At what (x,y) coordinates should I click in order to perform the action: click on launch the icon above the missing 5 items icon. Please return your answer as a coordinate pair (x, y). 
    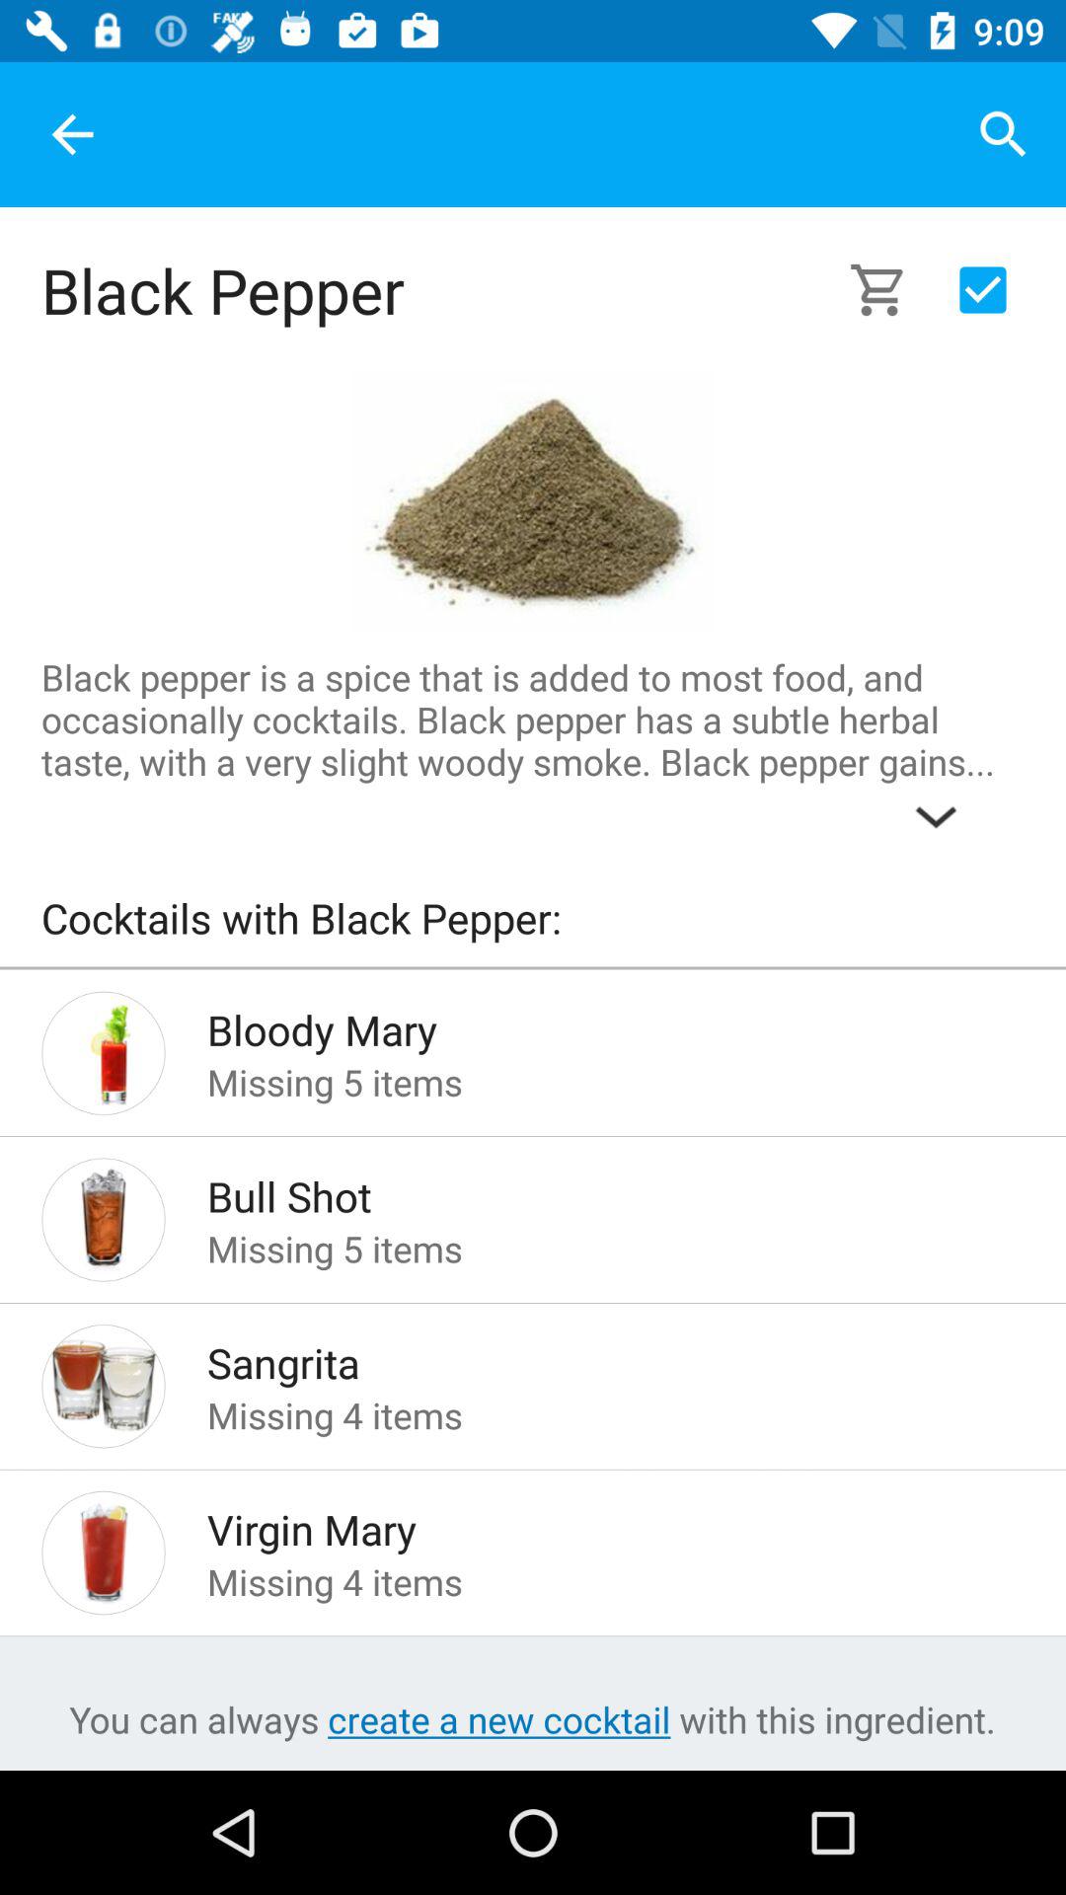
    Looking at the image, I should click on (584, 1024).